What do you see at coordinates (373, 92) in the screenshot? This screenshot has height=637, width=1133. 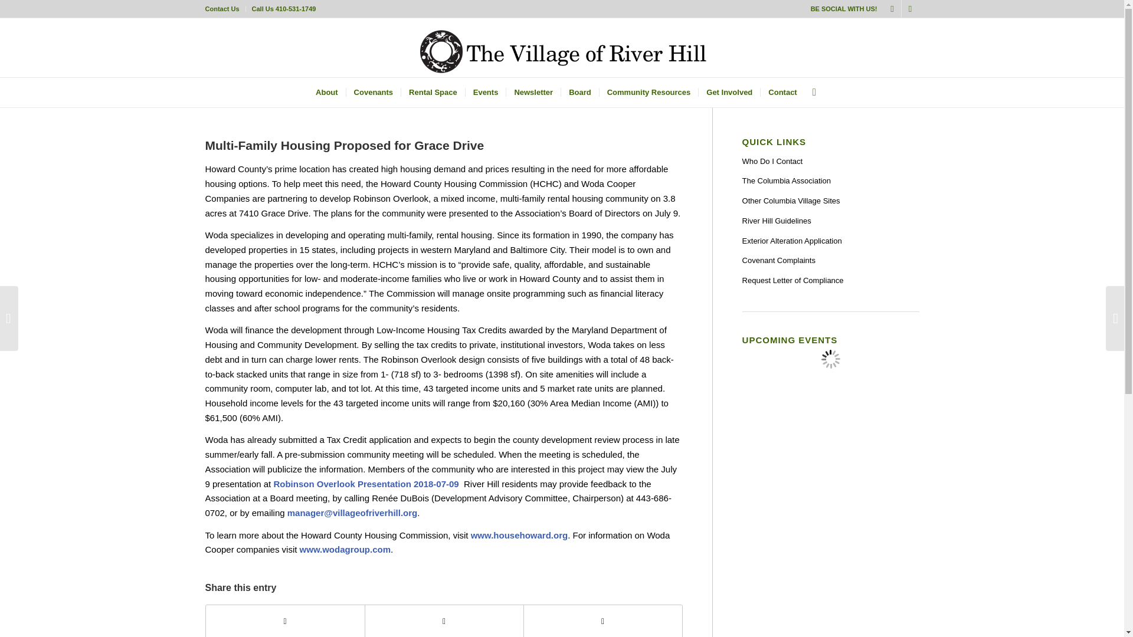 I see `Covenants` at bounding box center [373, 92].